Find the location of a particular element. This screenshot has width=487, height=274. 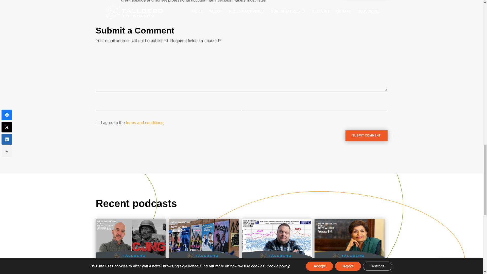

yes is located at coordinates (98, 122).